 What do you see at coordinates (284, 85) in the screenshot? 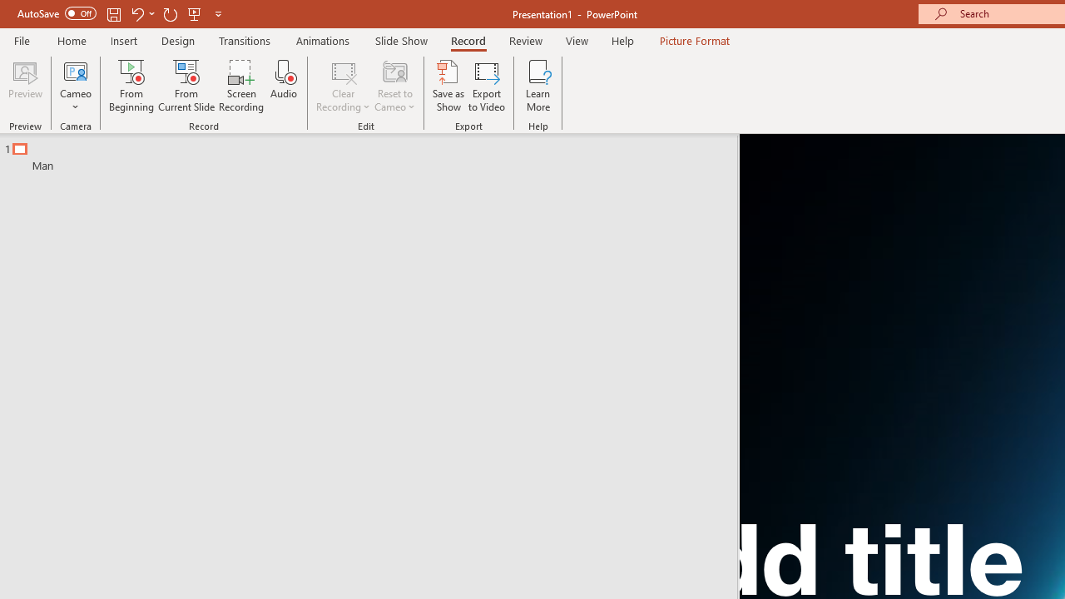
I see `Audio` at bounding box center [284, 85].